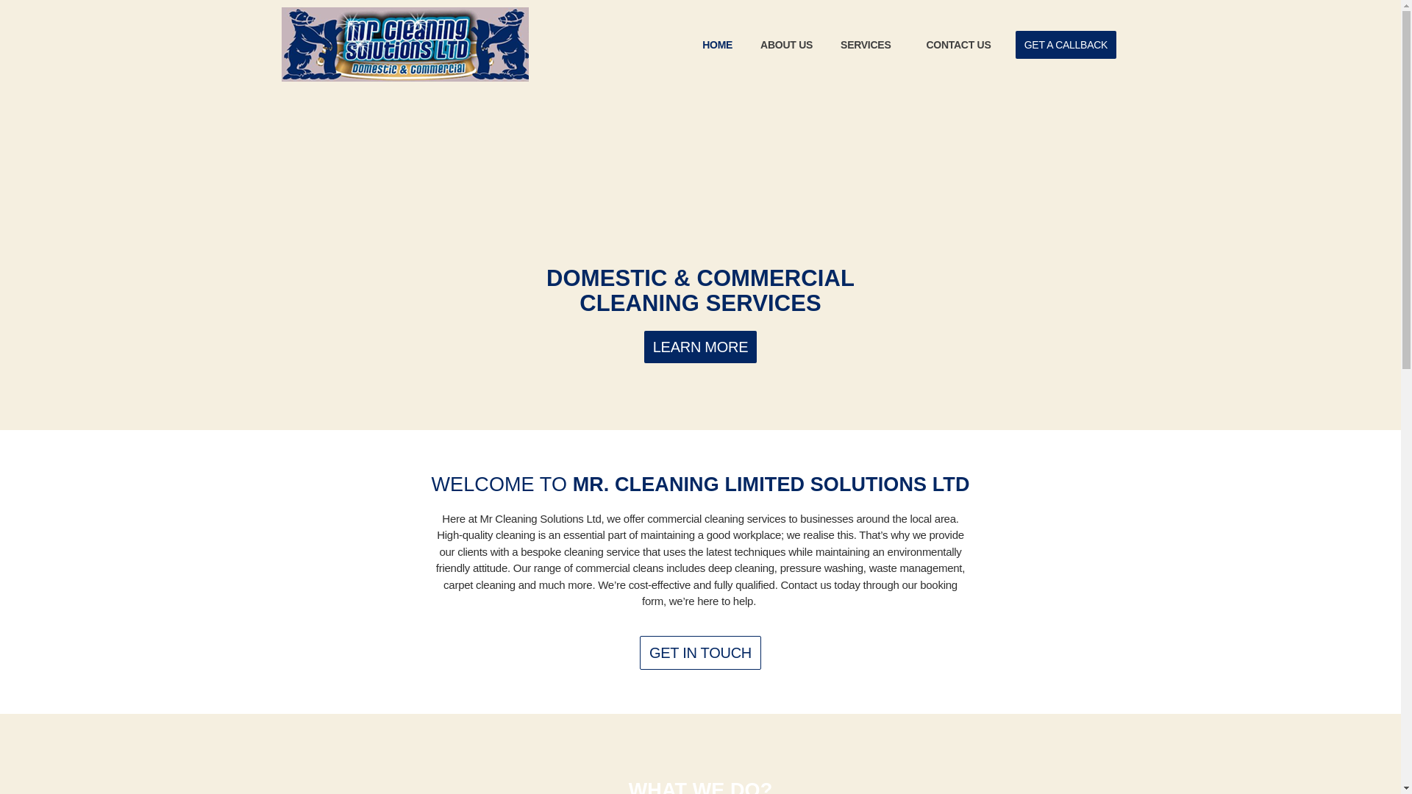  What do you see at coordinates (1066, 44) in the screenshot?
I see `GET A CALLBACK` at bounding box center [1066, 44].